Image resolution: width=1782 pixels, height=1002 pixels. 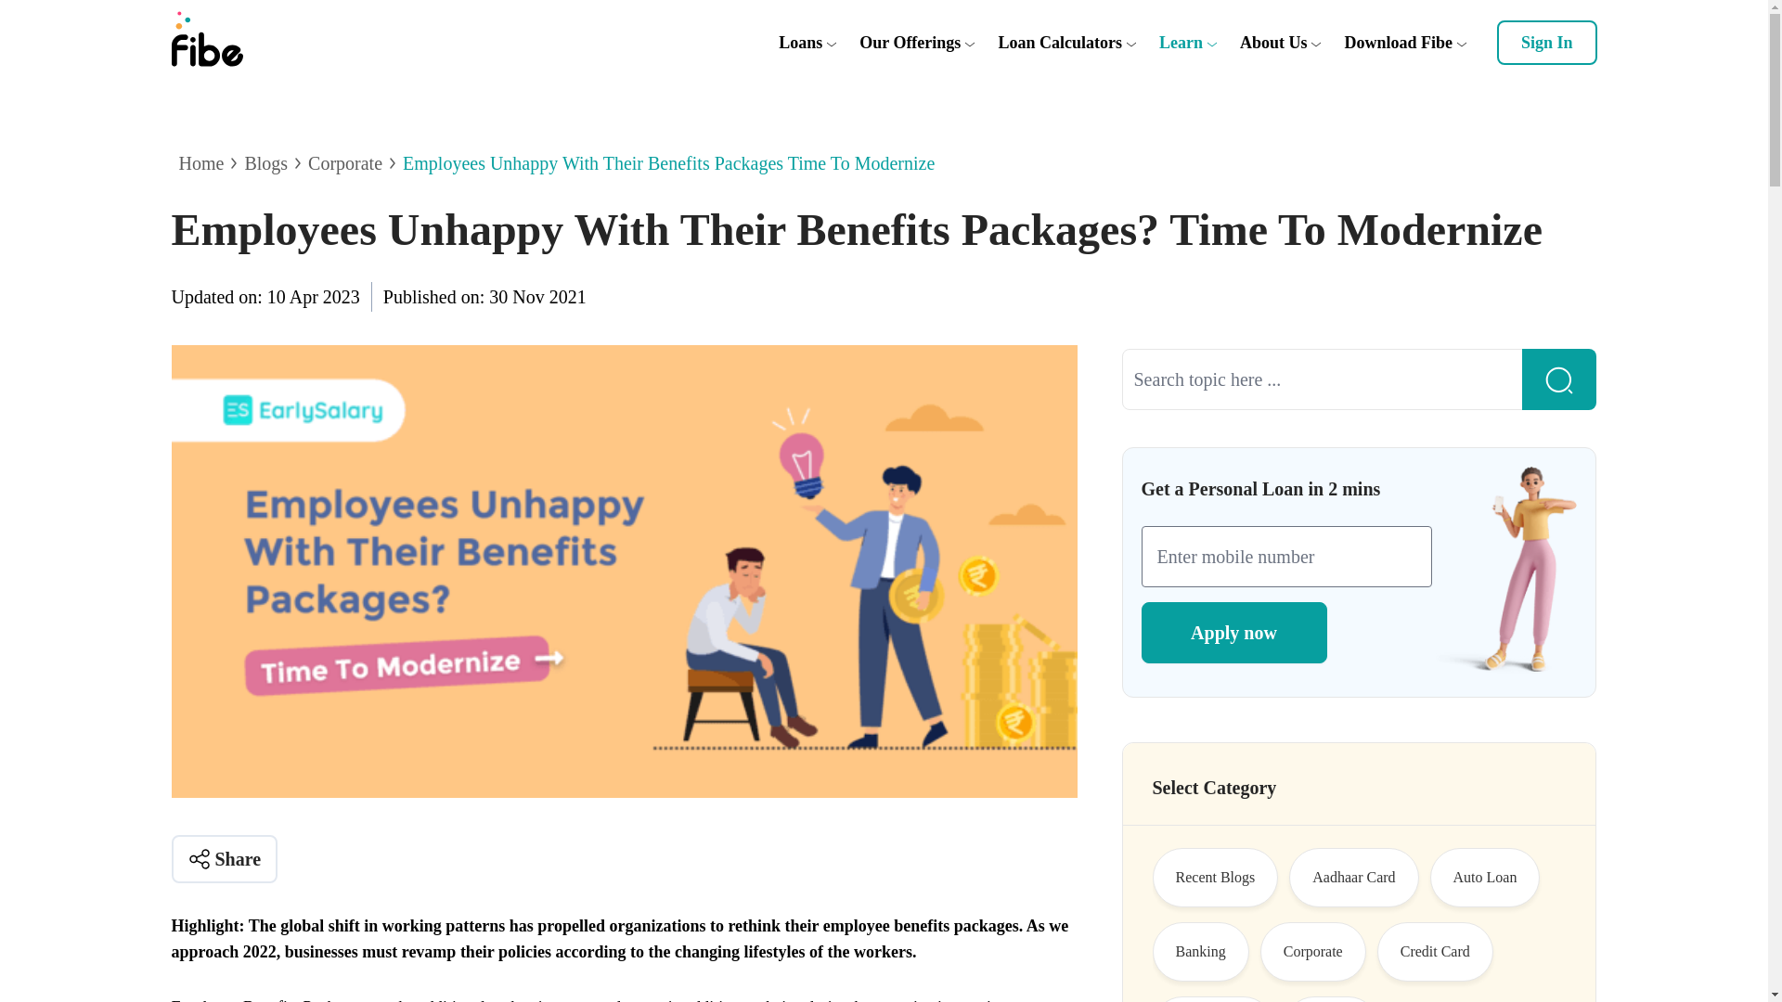 What do you see at coordinates (1273, 43) in the screenshot?
I see `About Us` at bounding box center [1273, 43].